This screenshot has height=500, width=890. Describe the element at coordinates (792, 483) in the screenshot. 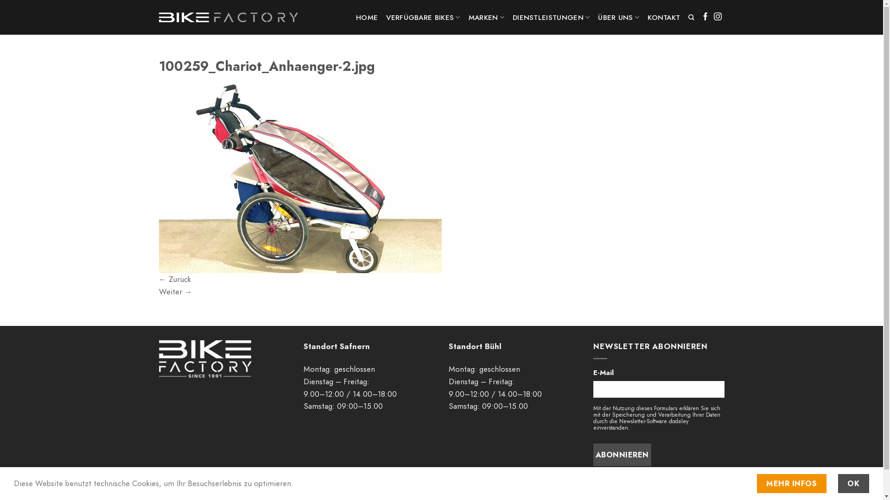

I see `MEHR INFOS` at that location.